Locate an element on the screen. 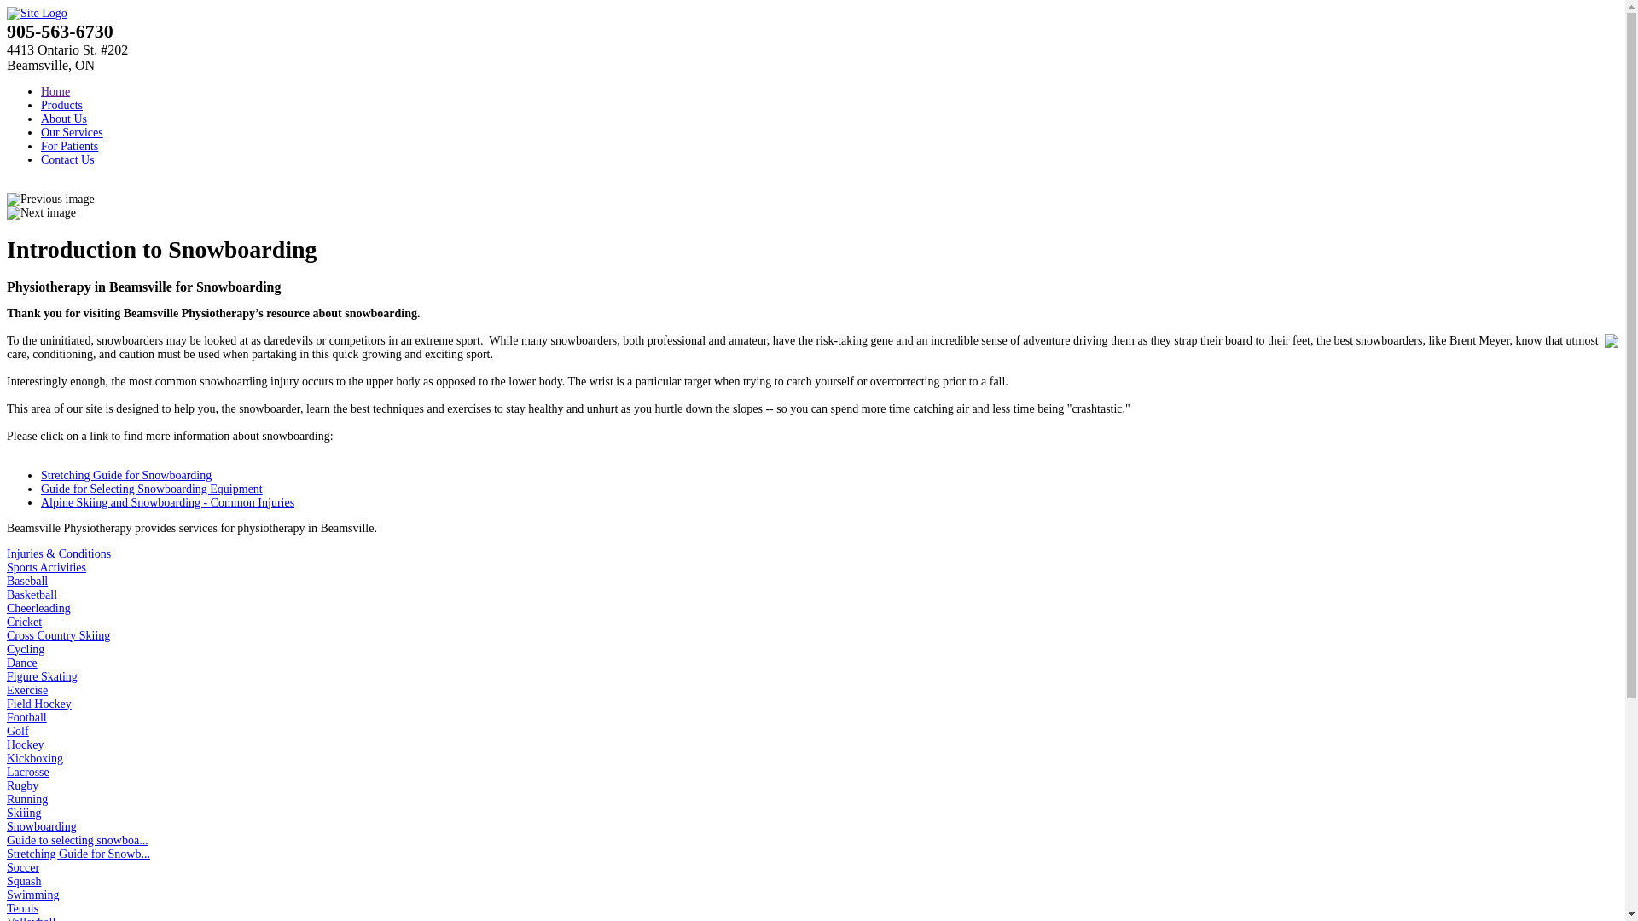 This screenshot has height=921, width=1638. Tennis is located at coordinates (22, 909).